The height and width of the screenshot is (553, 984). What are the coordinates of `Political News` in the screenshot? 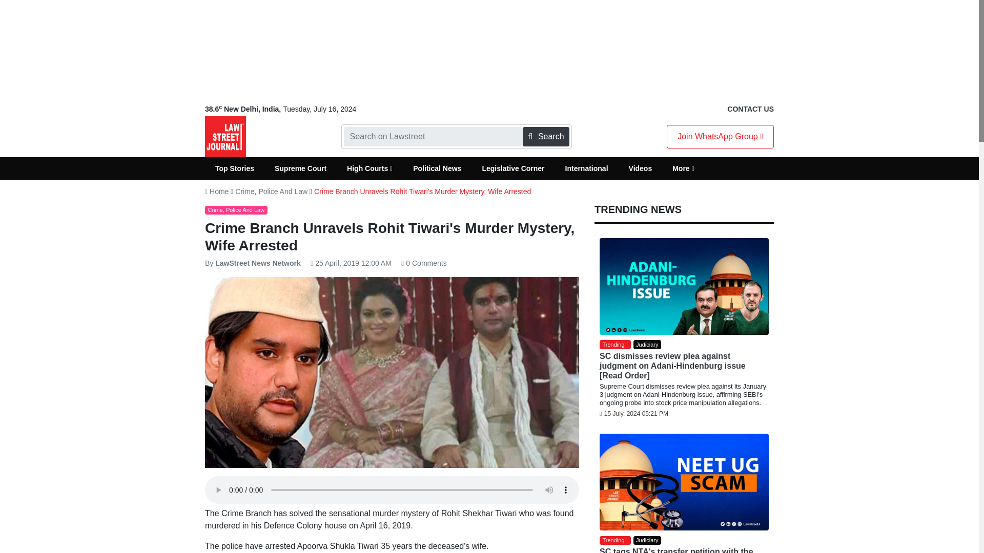 It's located at (437, 168).